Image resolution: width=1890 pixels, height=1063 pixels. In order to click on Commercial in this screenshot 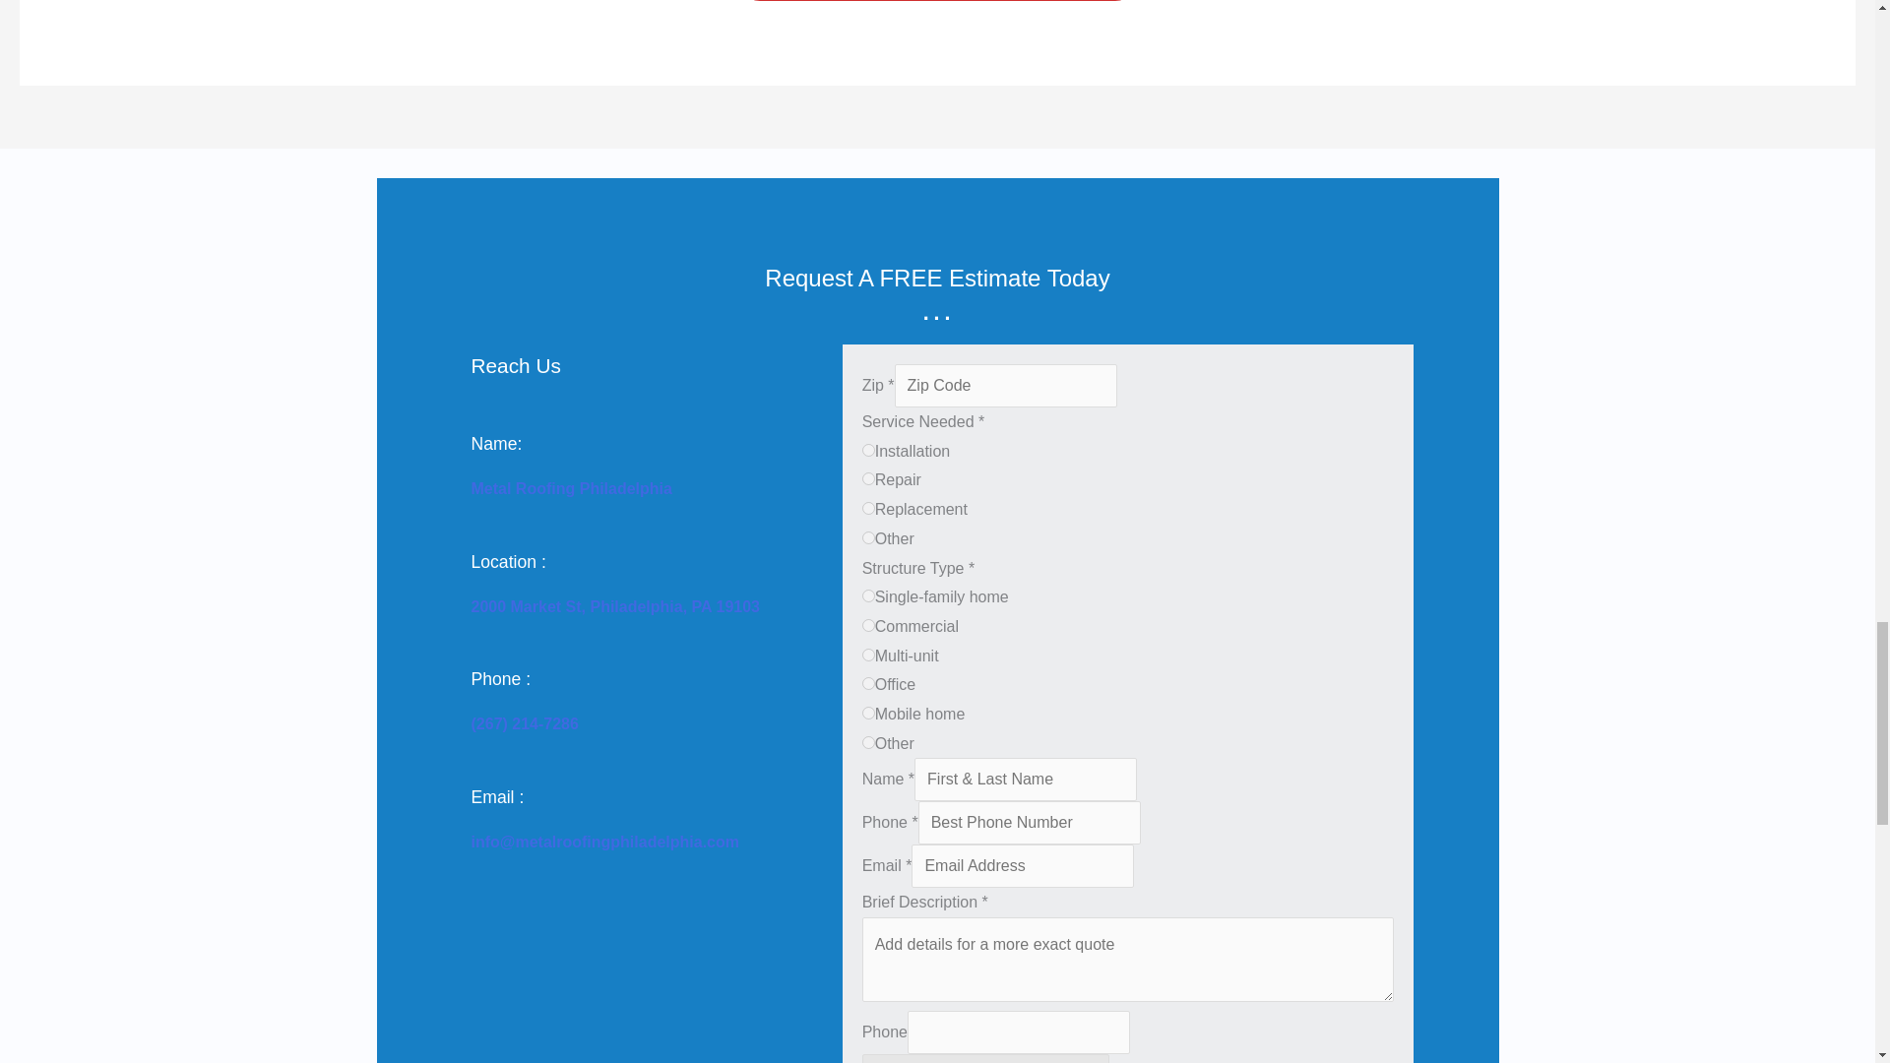, I will do `click(868, 624)`.